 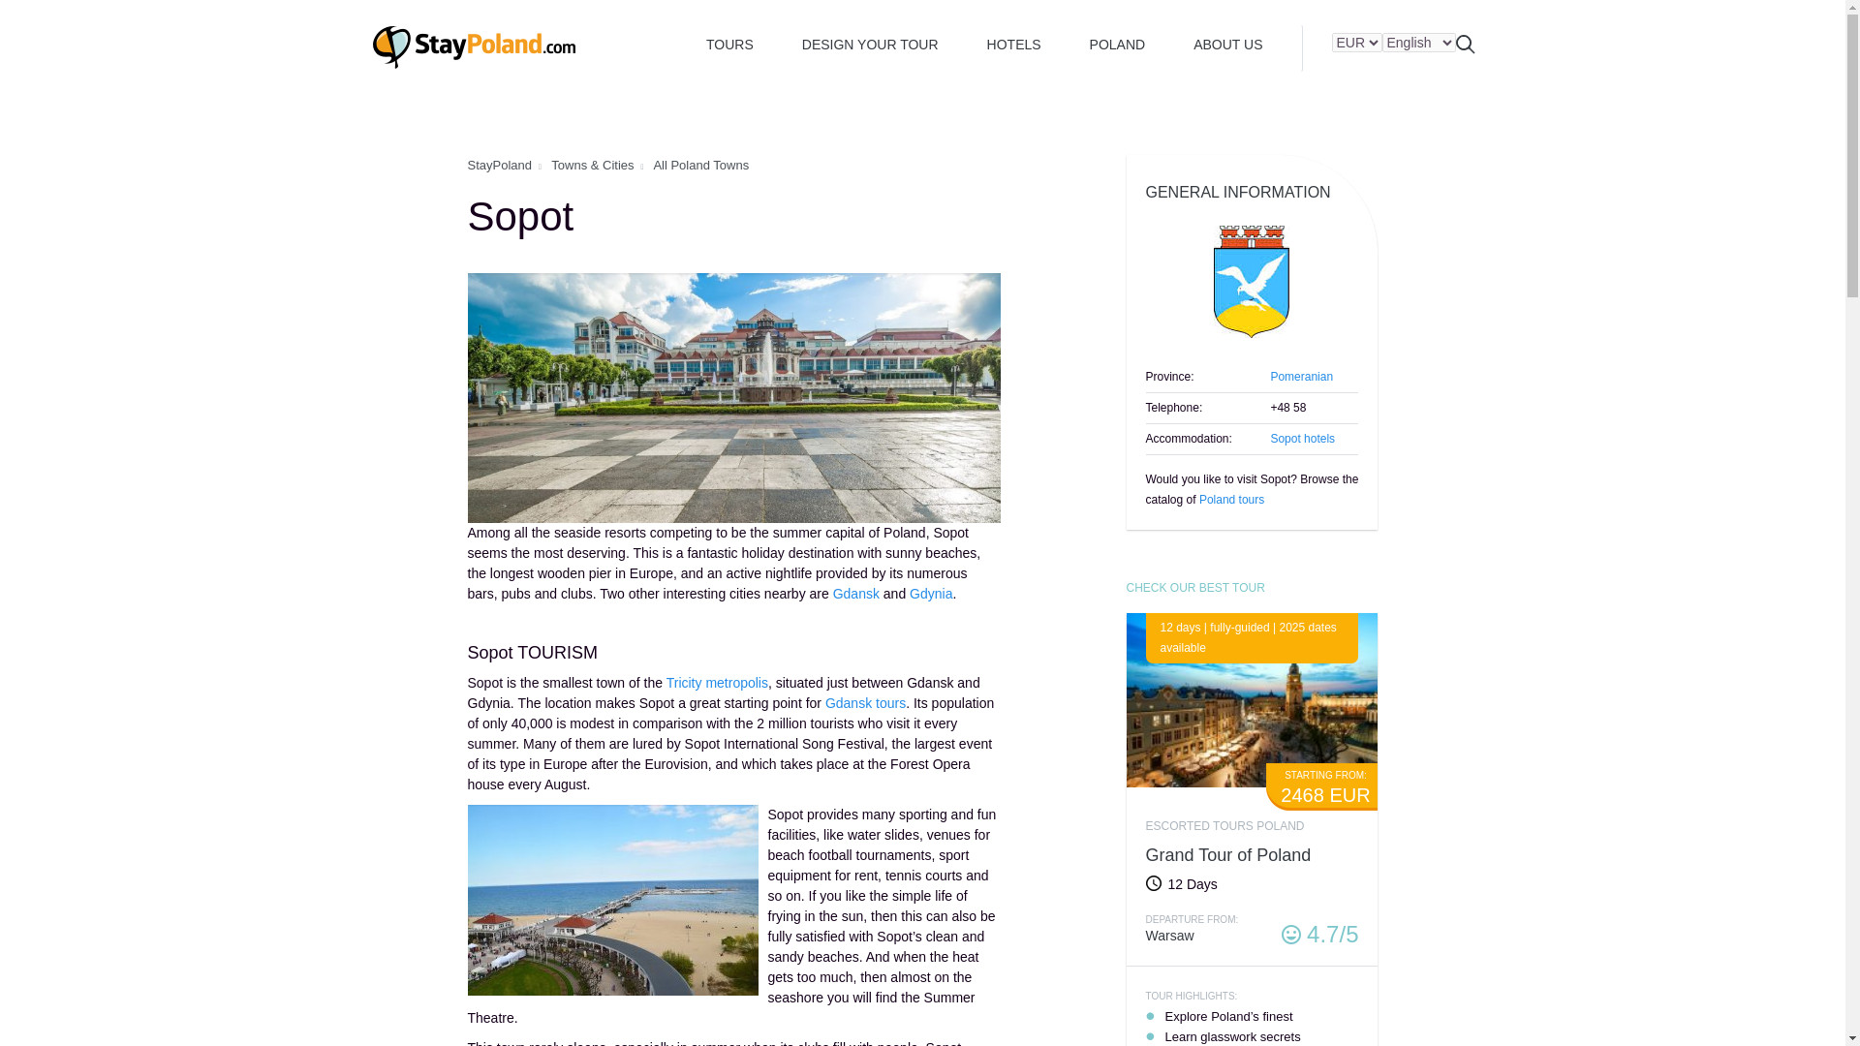 What do you see at coordinates (856, 593) in the screenshot?
I see `Gdansk` at bounding box center [856, 593].